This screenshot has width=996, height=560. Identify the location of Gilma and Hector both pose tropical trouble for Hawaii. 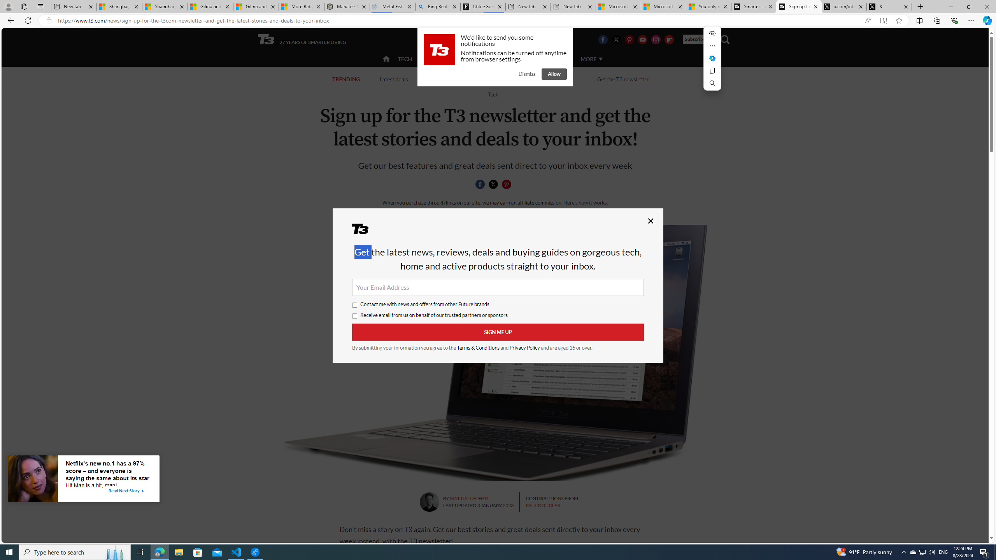
(256, 7).